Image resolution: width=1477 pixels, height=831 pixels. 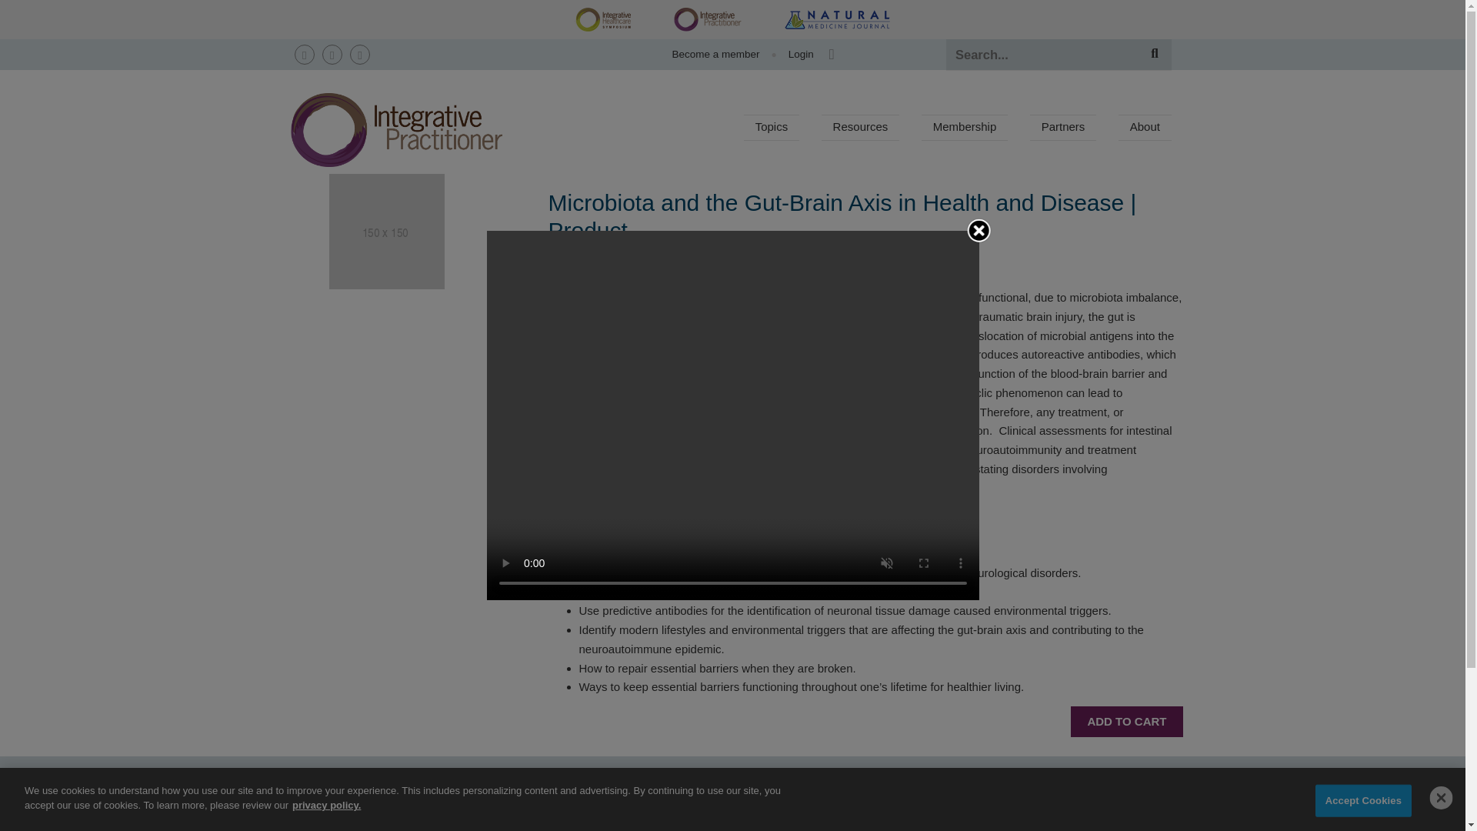 What do you see at coordinates (715, 54) in the screenshot?
I see `Become a member` at bounding box center [715, 54].